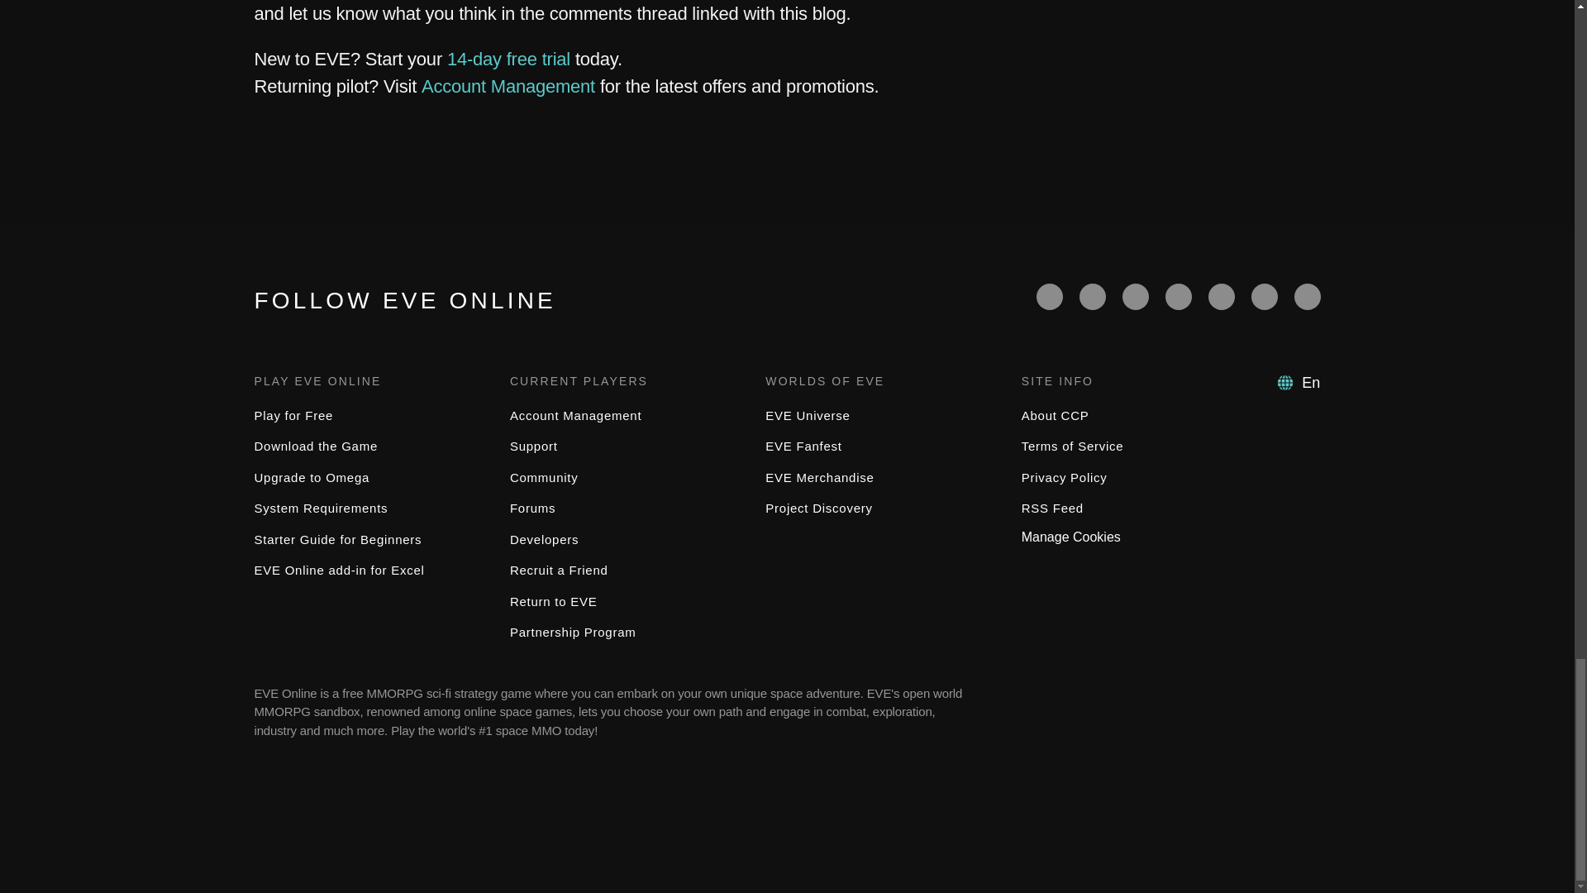  I want to click on Twitter, so click(1093, 296).